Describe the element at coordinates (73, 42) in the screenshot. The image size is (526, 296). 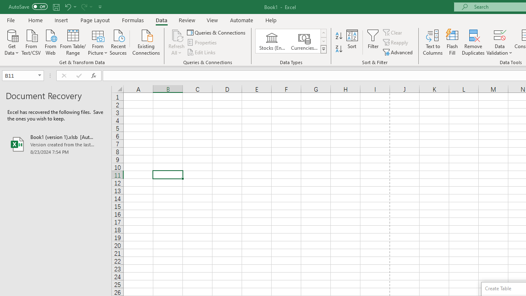
I see `From Table/Range` at that location.